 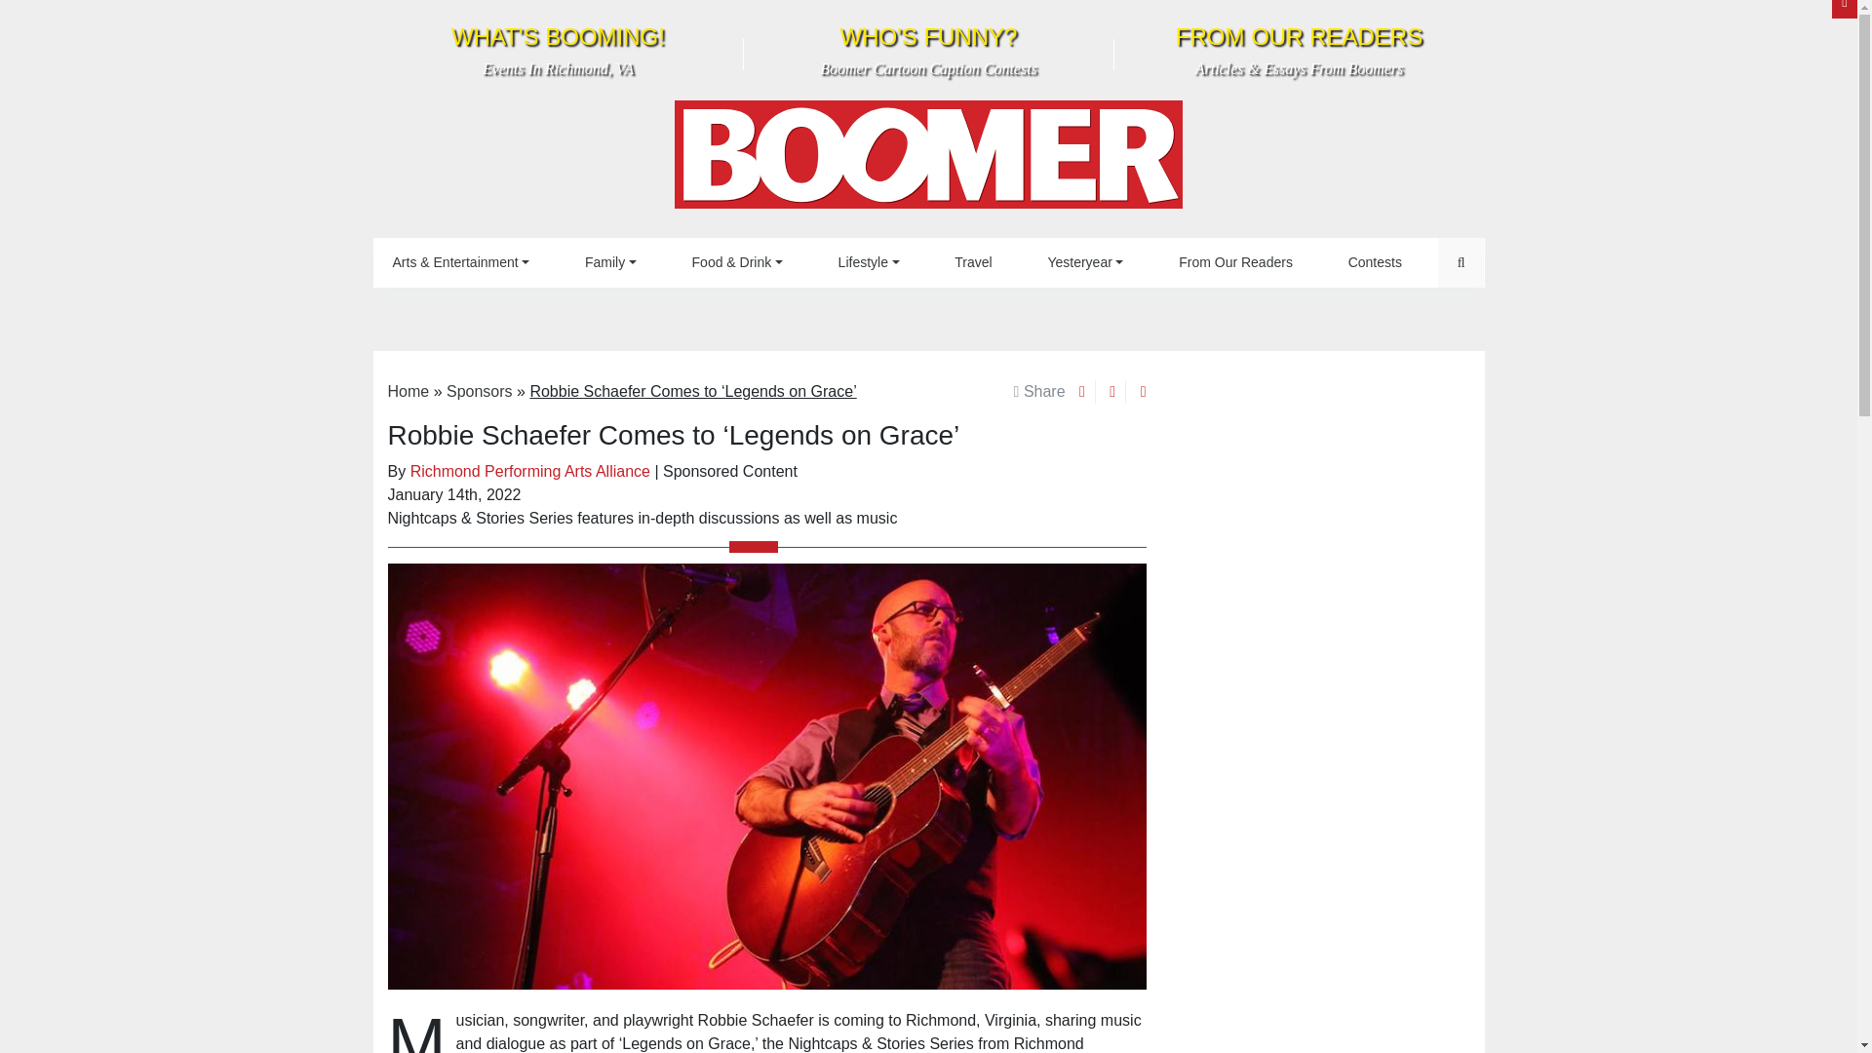 I want to click on BOOMER Magazine, so click(x=1375, y=262).